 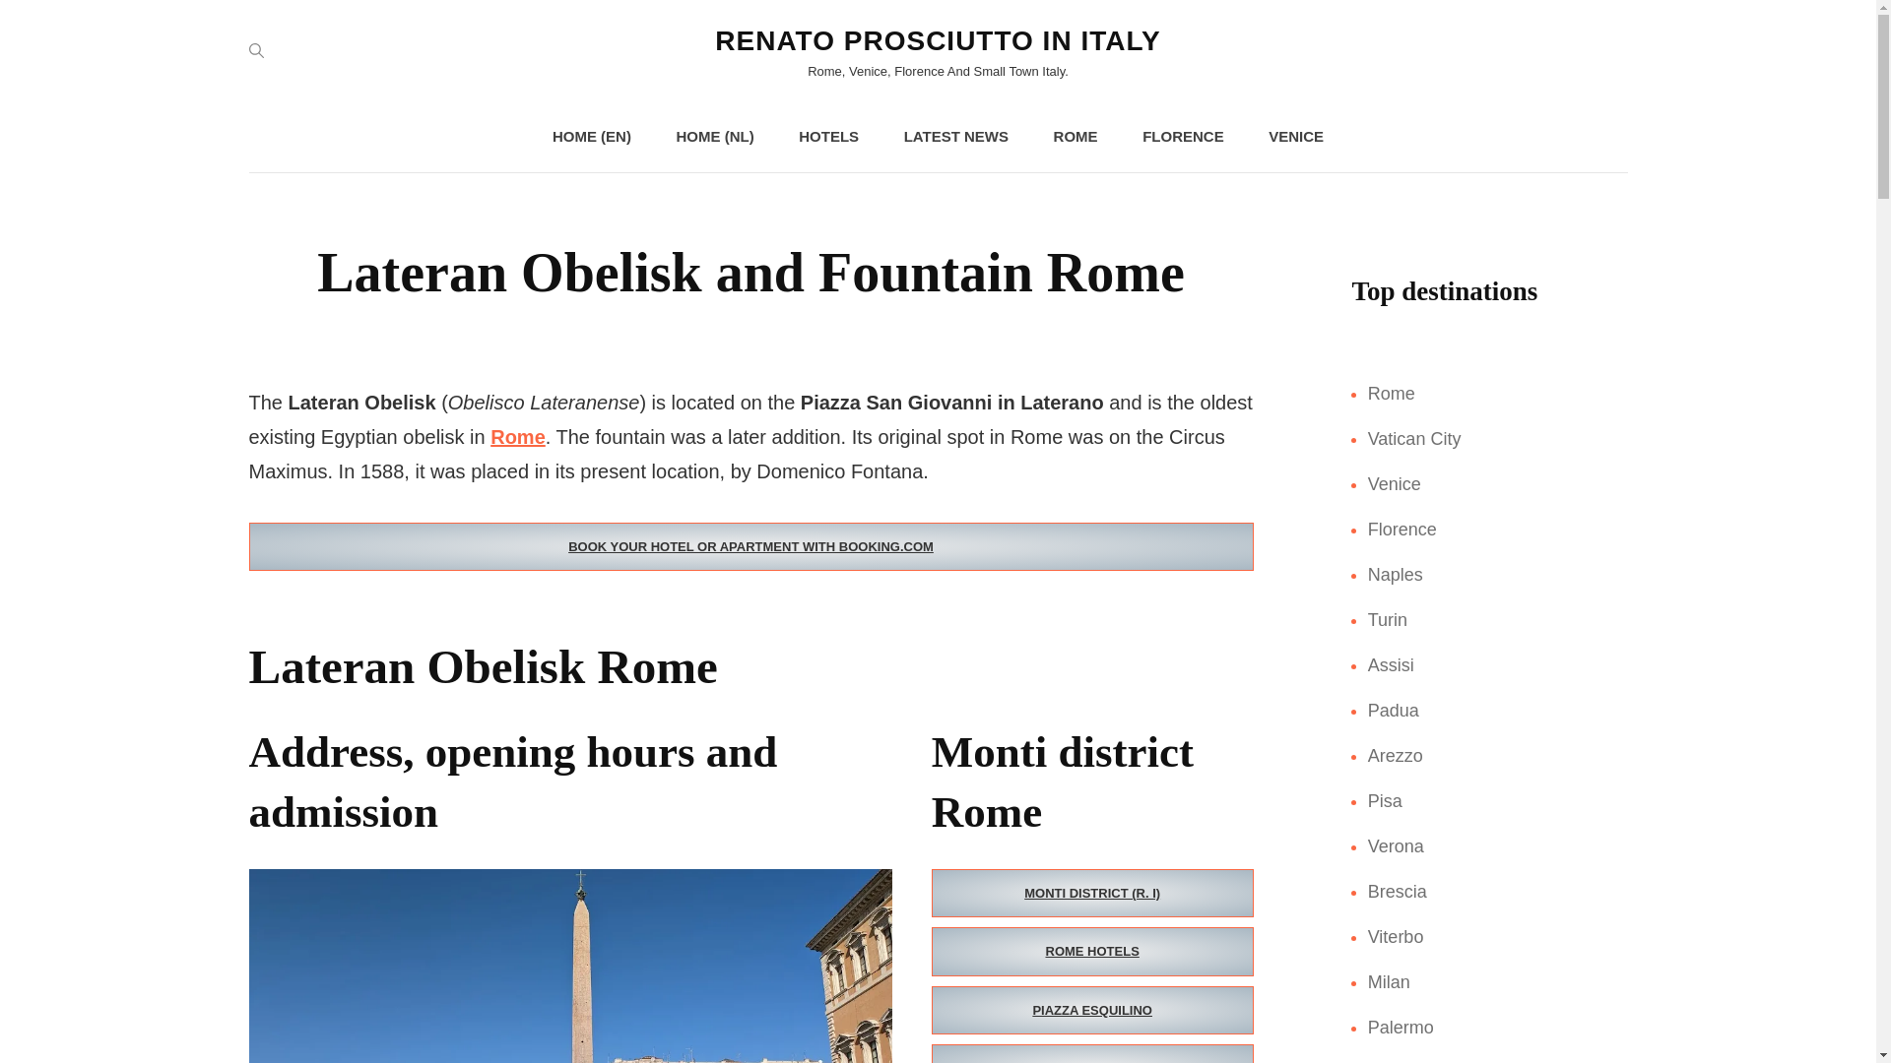 I want to click on LATEST NEWS, so click(x=956, y=136).